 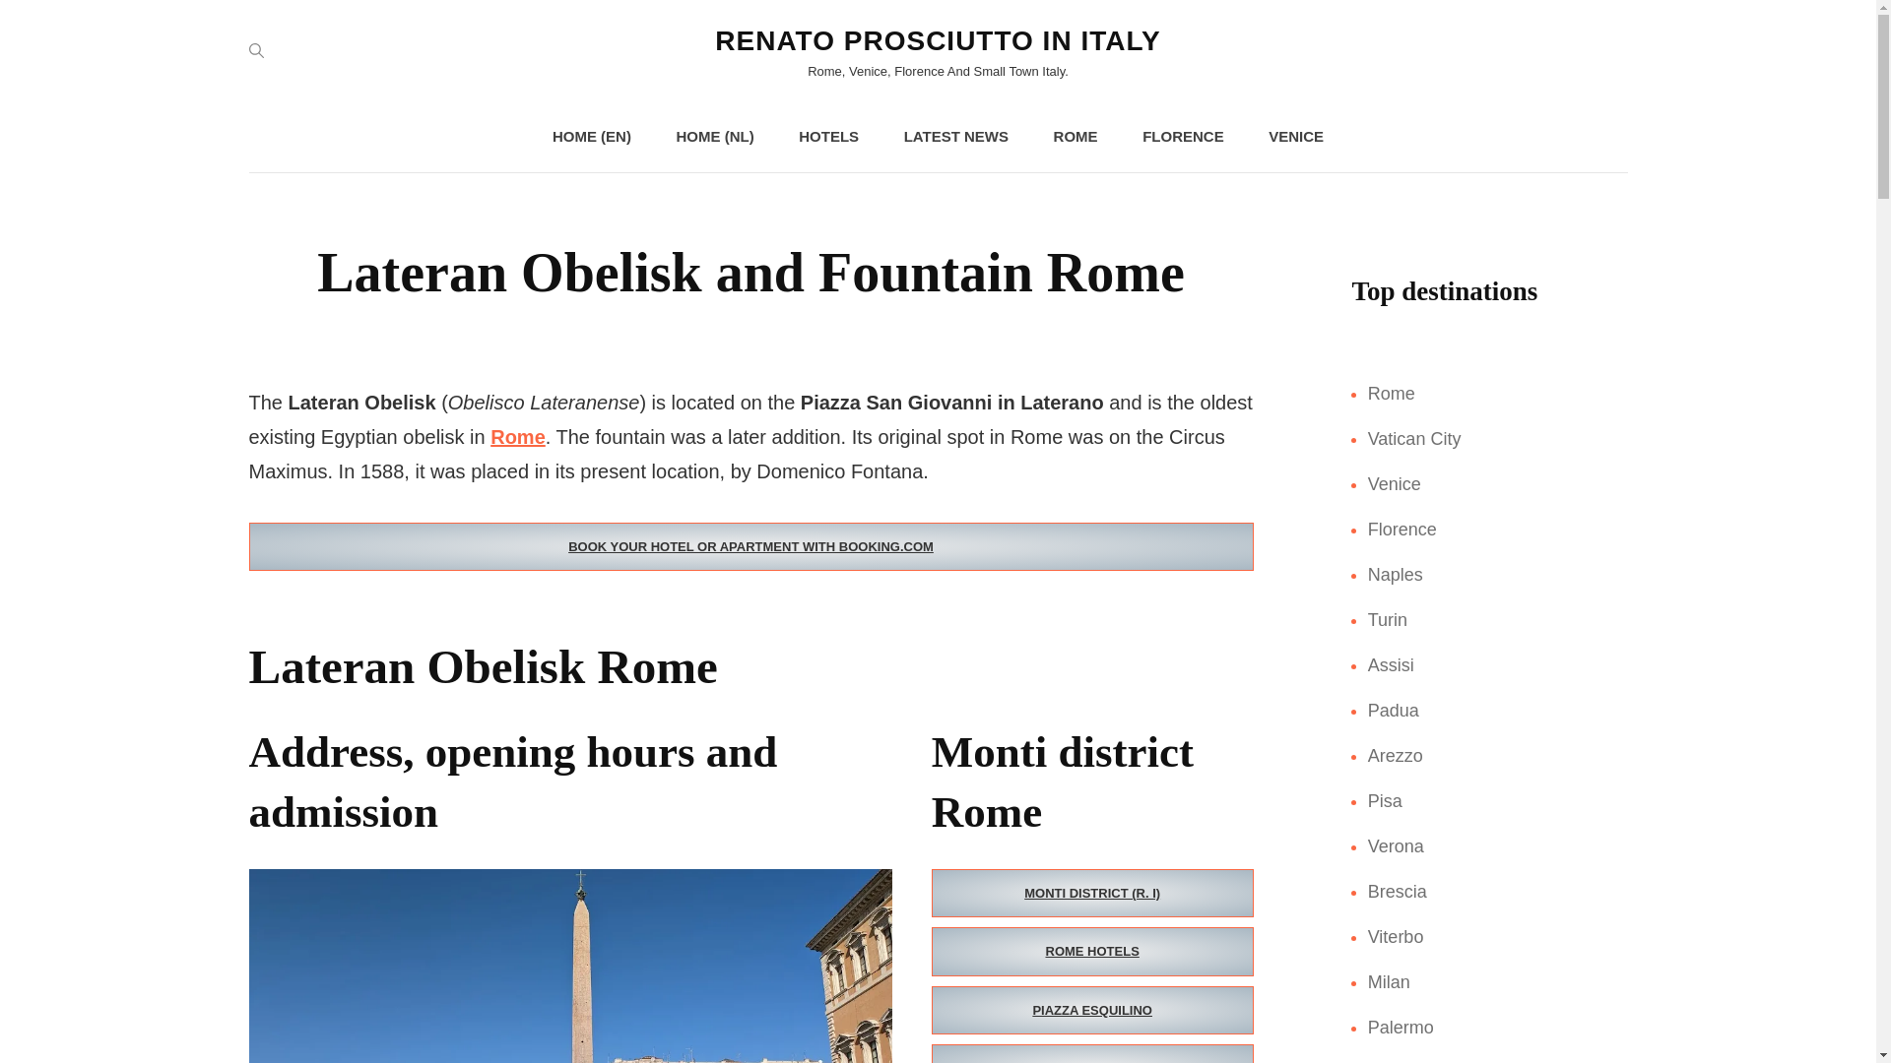 I want to click on LATEST NEWS, so click(x=956, y=136).